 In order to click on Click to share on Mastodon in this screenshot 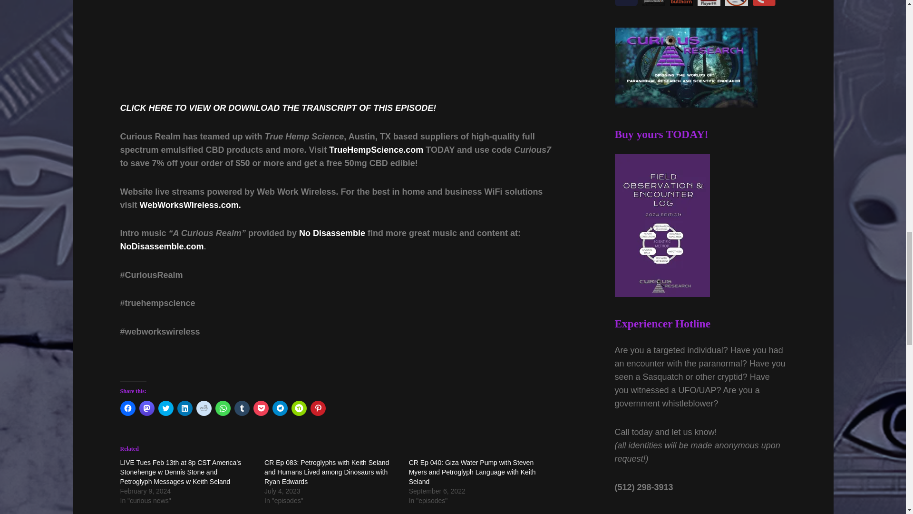, I will do `click(146, 408)`.